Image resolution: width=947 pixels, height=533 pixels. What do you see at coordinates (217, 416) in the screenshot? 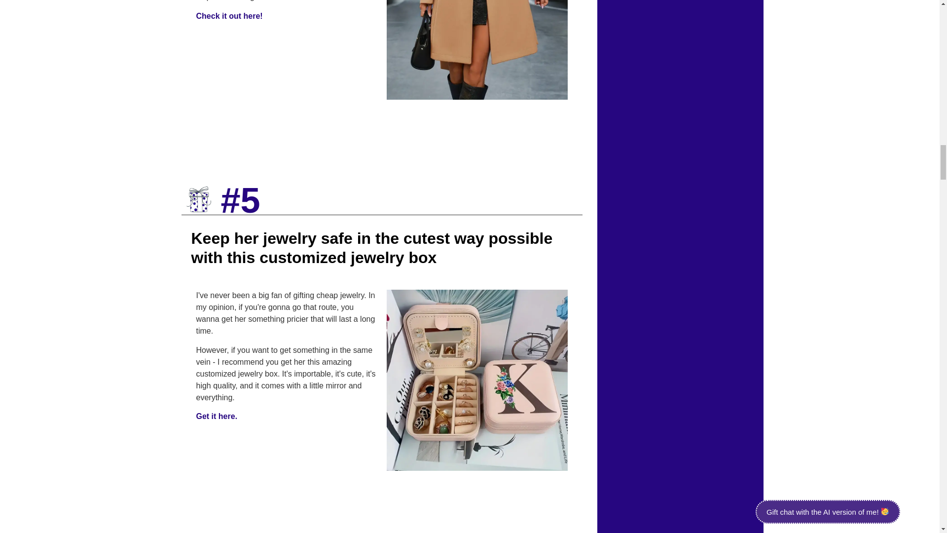
I see `Get it here.` at bounding box center [217, 416].